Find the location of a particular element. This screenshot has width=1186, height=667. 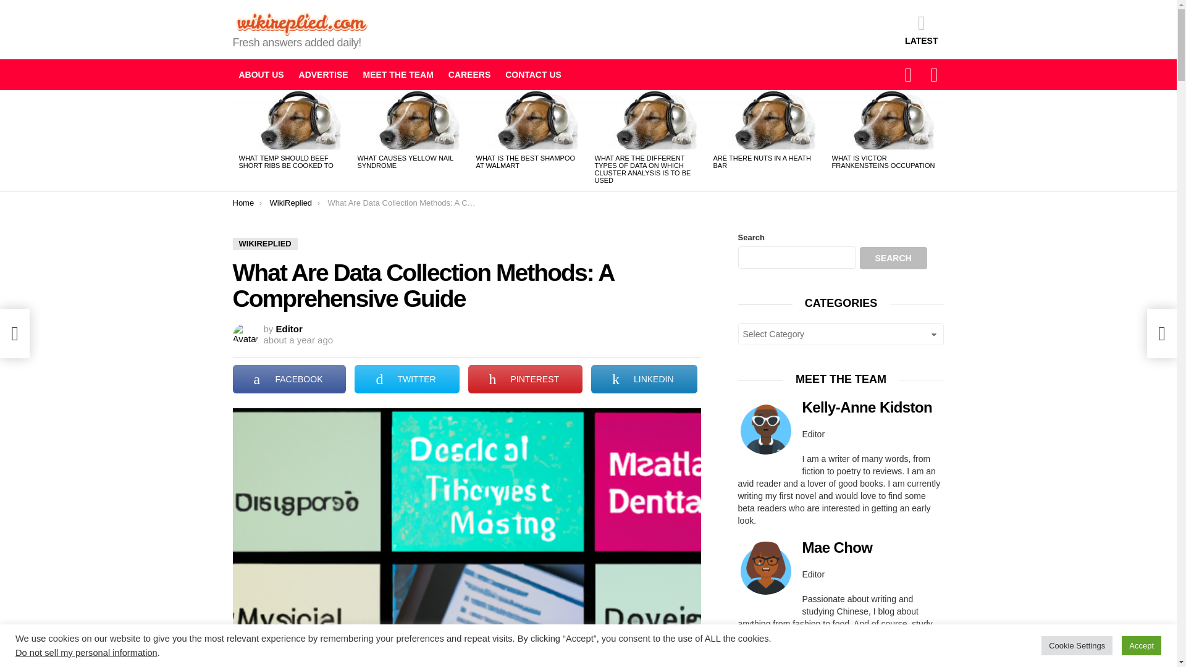

LINKEDIN is located at coordinates (644, 379).